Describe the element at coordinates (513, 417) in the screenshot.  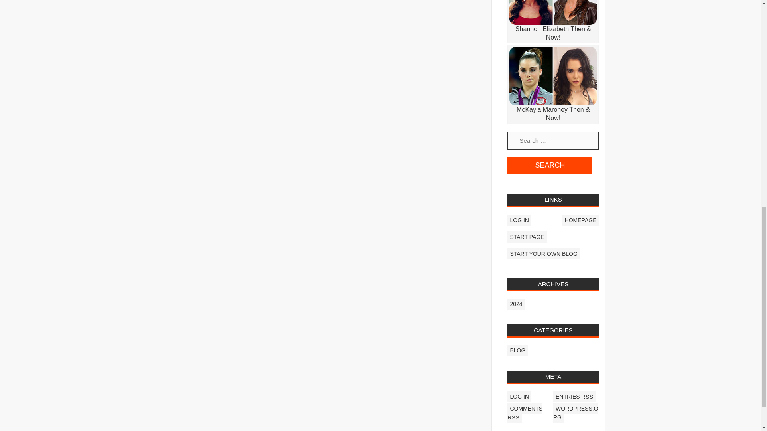
I see `Really Simple Syndication` at that location.